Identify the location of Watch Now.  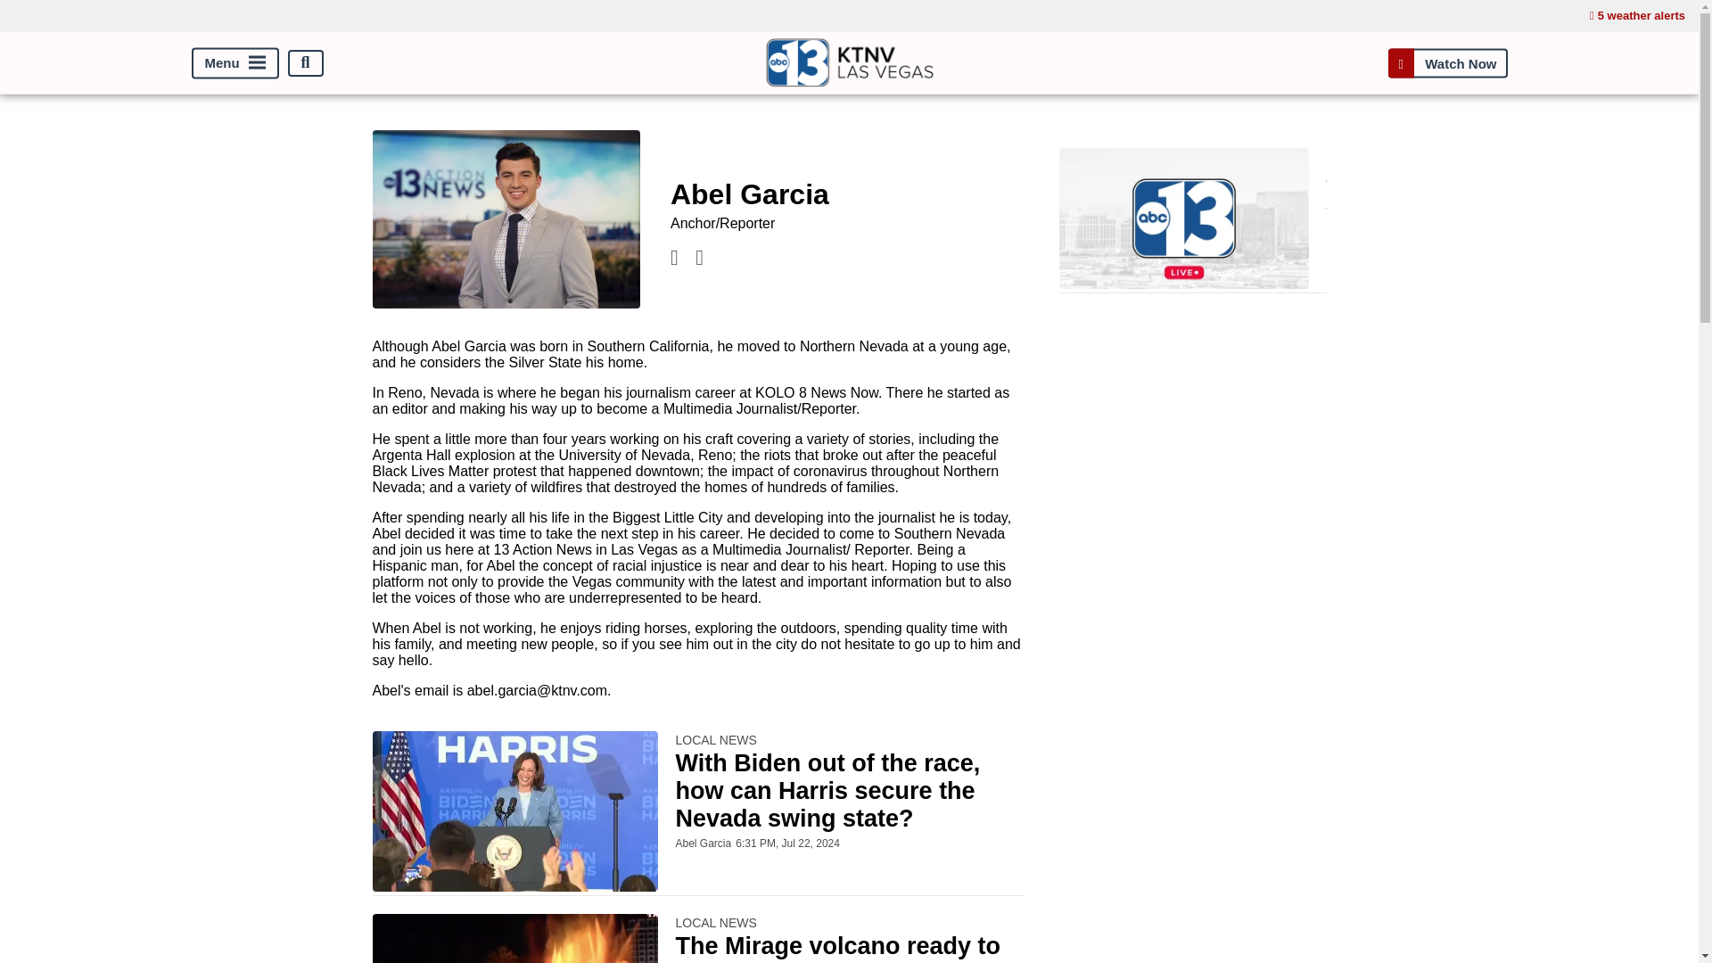
(1447, 62).